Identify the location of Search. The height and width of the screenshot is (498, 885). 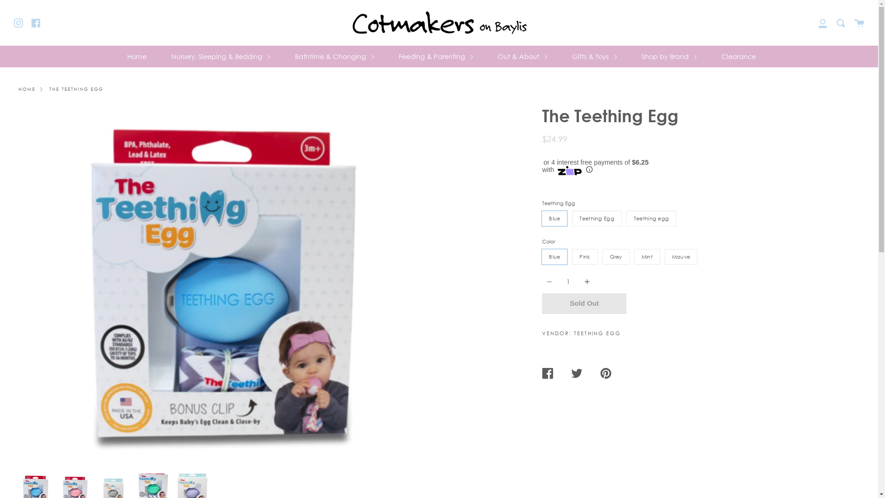
(841, 23).